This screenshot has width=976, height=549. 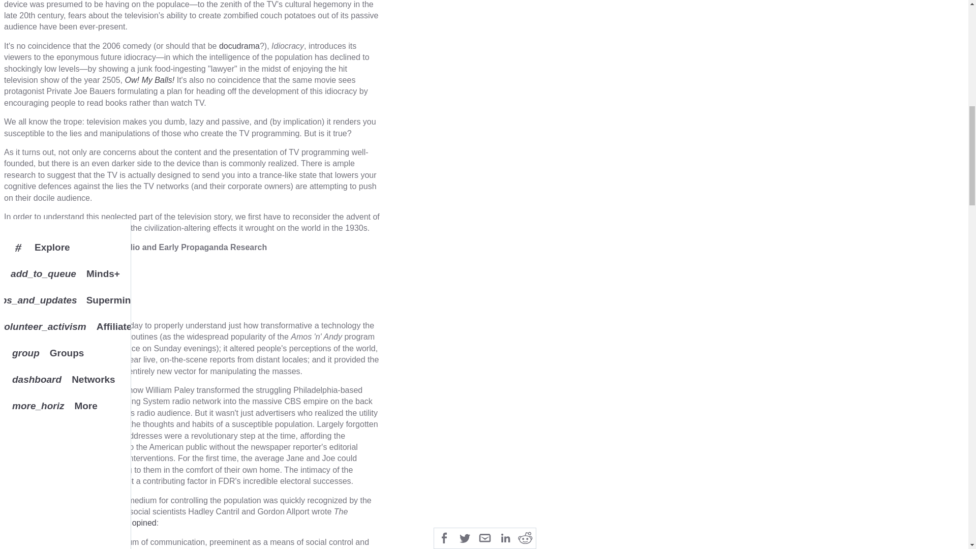 What do you see at coordinates (21, 349) in the screenshot?
I see `reportedly` at bounding box center [21, 349].